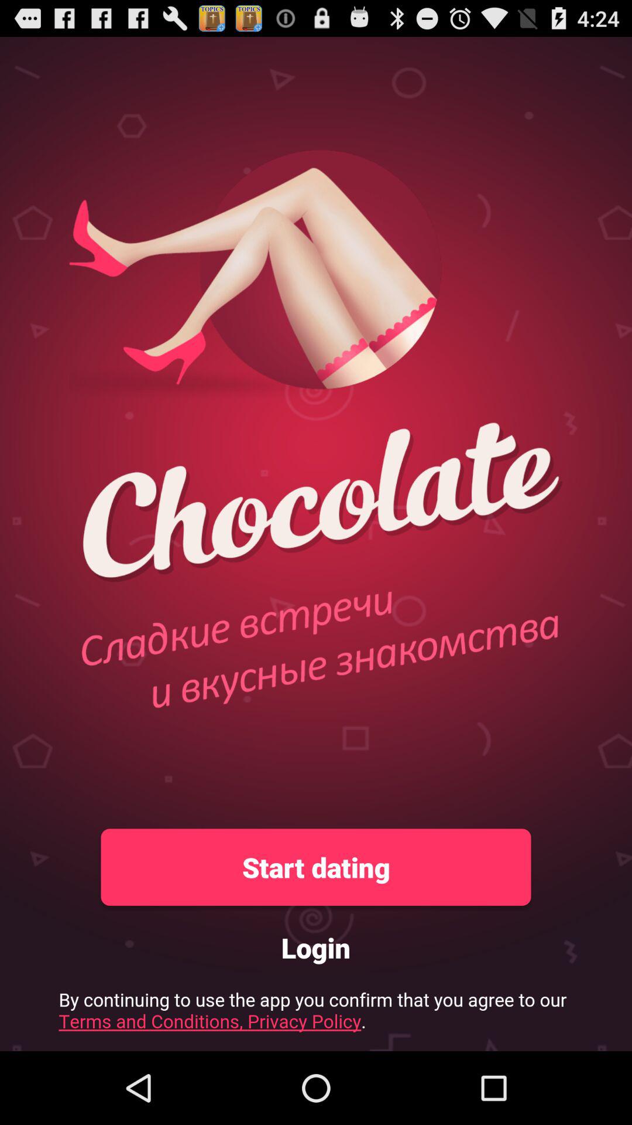  I want to click on advertisement, so click(316, 1014).